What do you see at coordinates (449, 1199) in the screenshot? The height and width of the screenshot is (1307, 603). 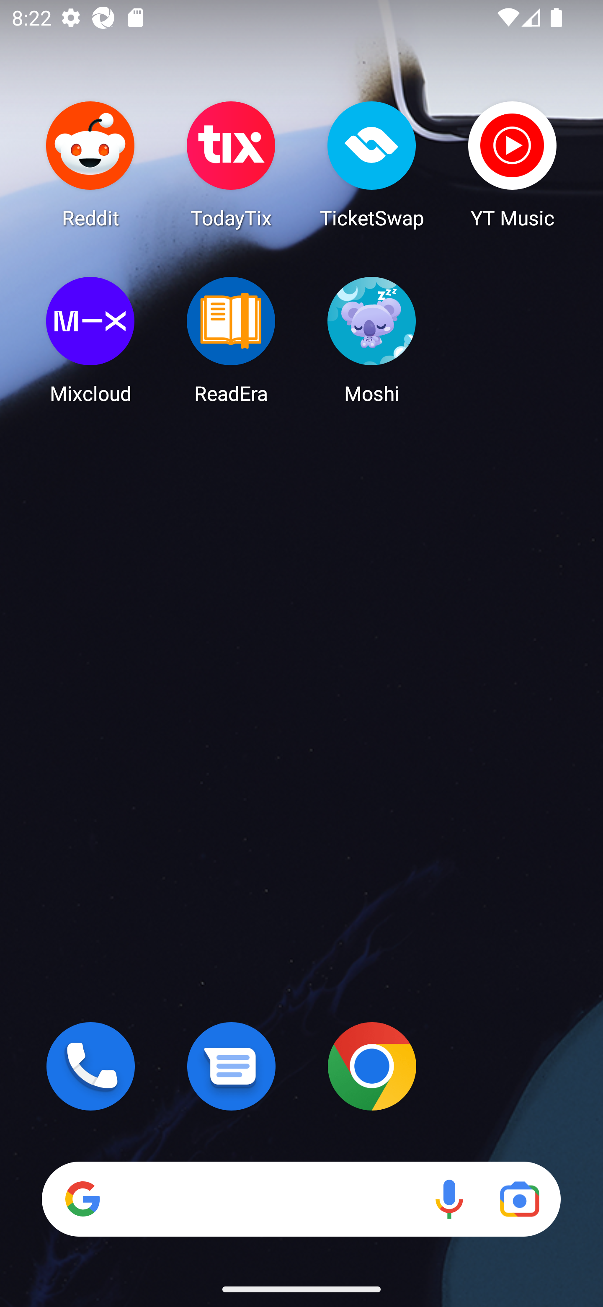 I see `Voice search` at bounding box center [449, 1199].